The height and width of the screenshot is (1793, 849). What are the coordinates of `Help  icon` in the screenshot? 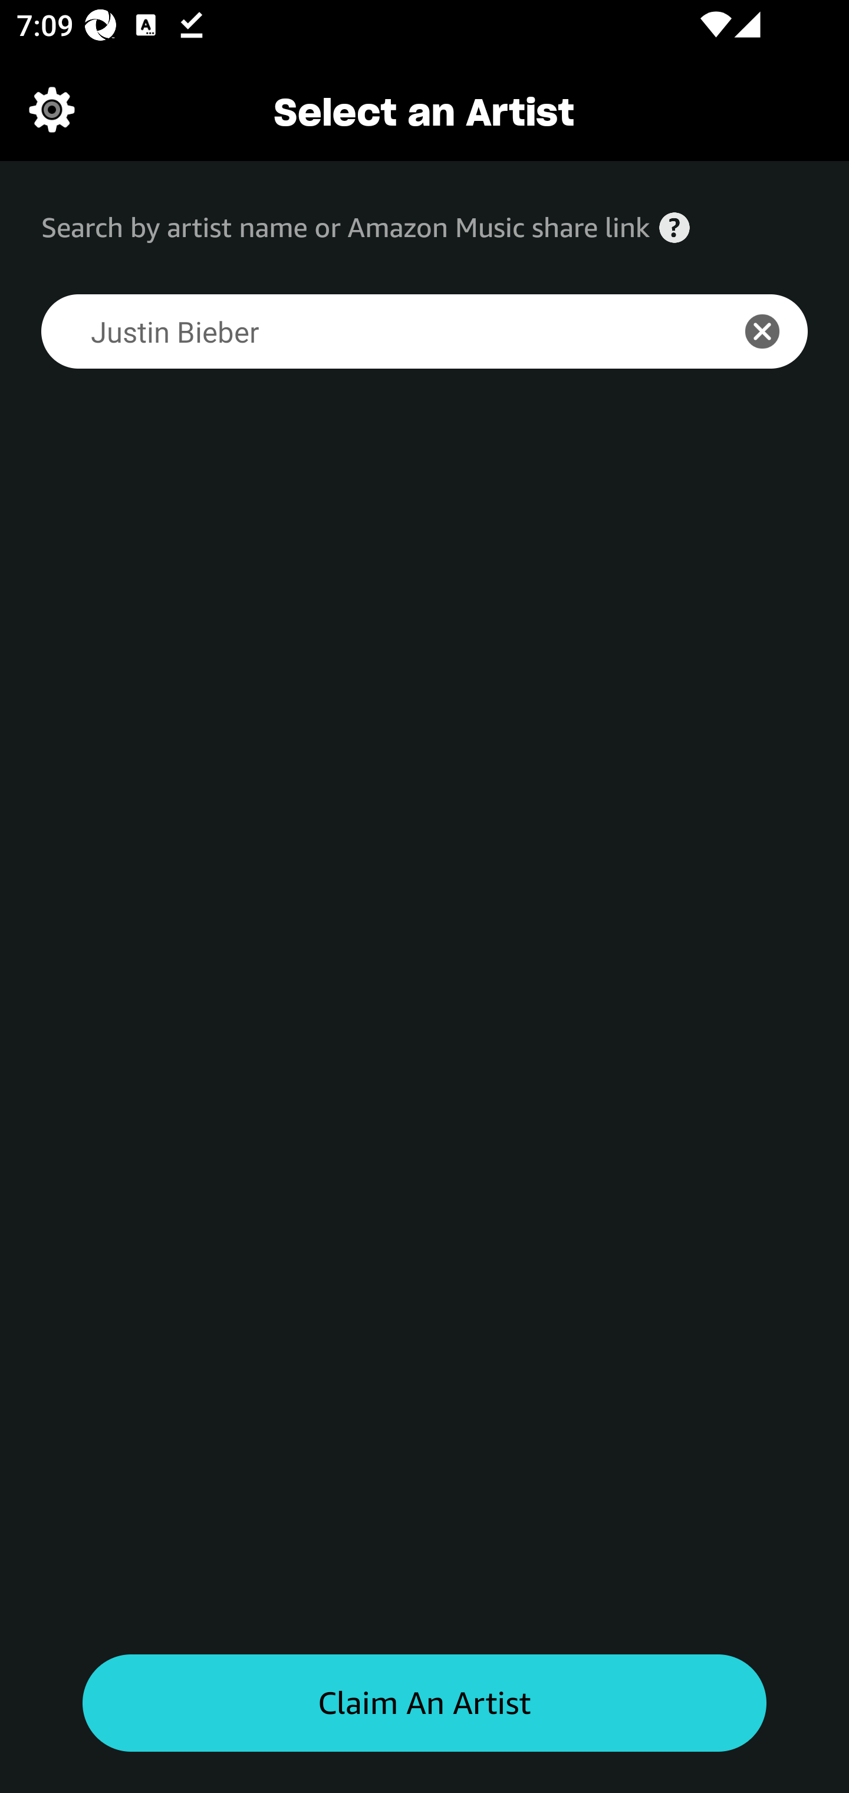 It's located at (674, 228).